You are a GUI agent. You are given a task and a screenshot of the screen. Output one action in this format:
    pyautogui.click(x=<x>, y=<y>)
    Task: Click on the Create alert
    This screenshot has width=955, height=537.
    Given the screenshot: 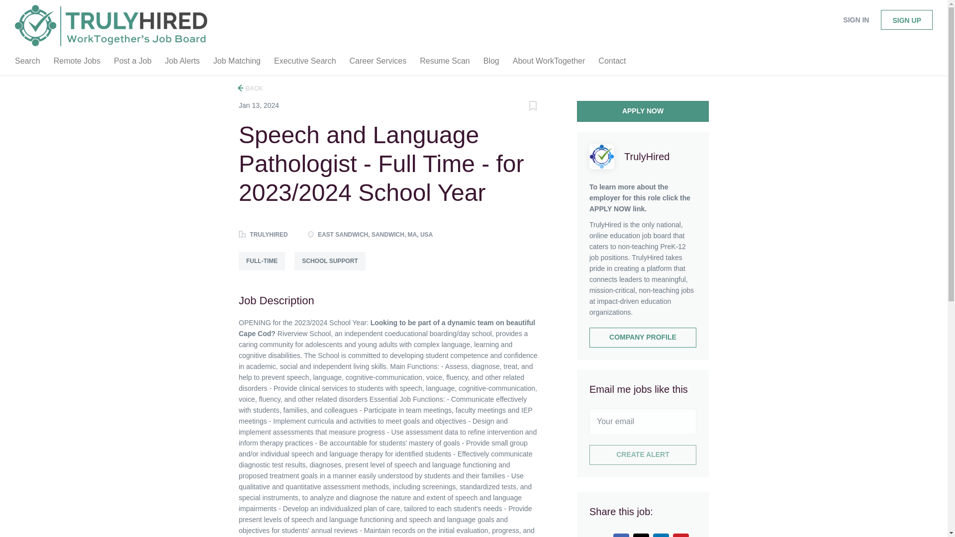 What is the action you would take?
    pyautogui.click(x=643, y=455)
    